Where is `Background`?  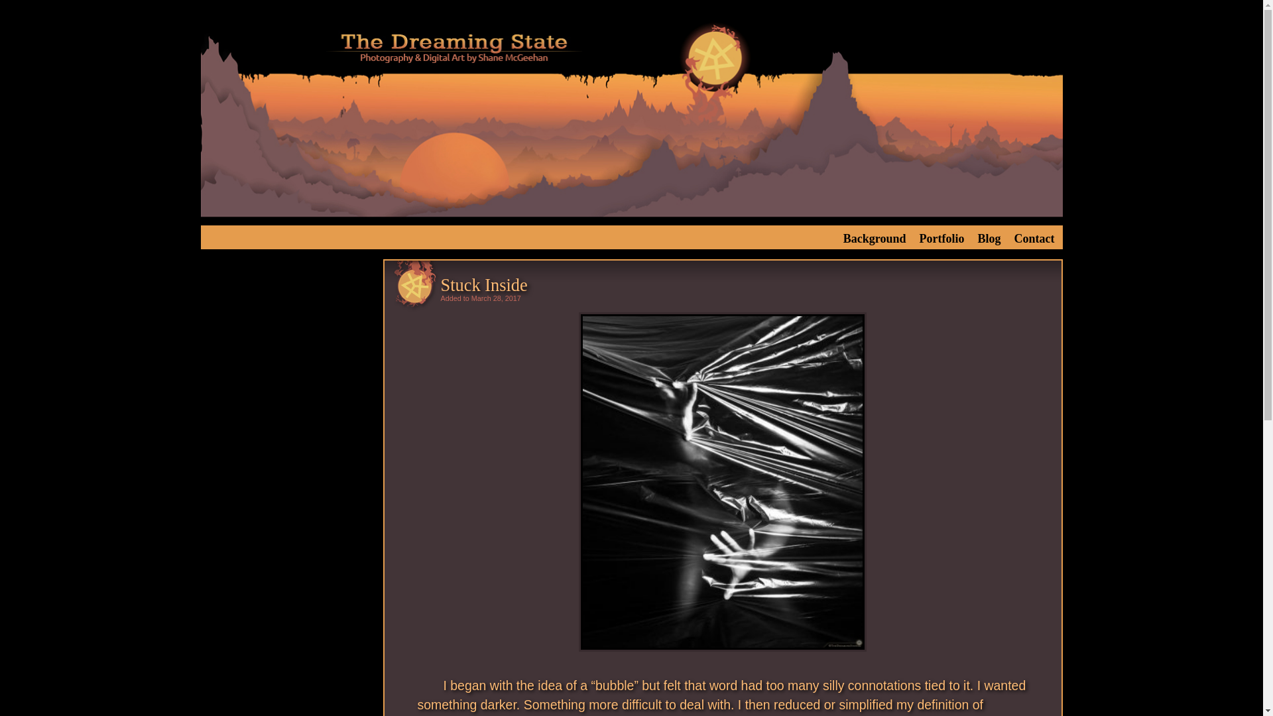
Background is located at coordinates (874, 237).